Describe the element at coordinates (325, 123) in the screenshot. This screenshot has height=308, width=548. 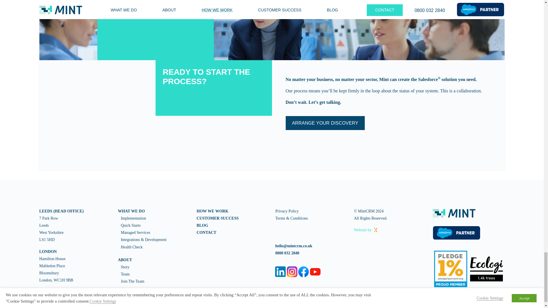
I see `ARRANGE YOUR DISCOVERY` at that location.